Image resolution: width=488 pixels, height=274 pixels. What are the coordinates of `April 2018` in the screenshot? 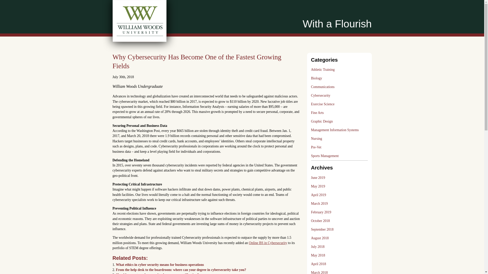 It's located at (318, 264).